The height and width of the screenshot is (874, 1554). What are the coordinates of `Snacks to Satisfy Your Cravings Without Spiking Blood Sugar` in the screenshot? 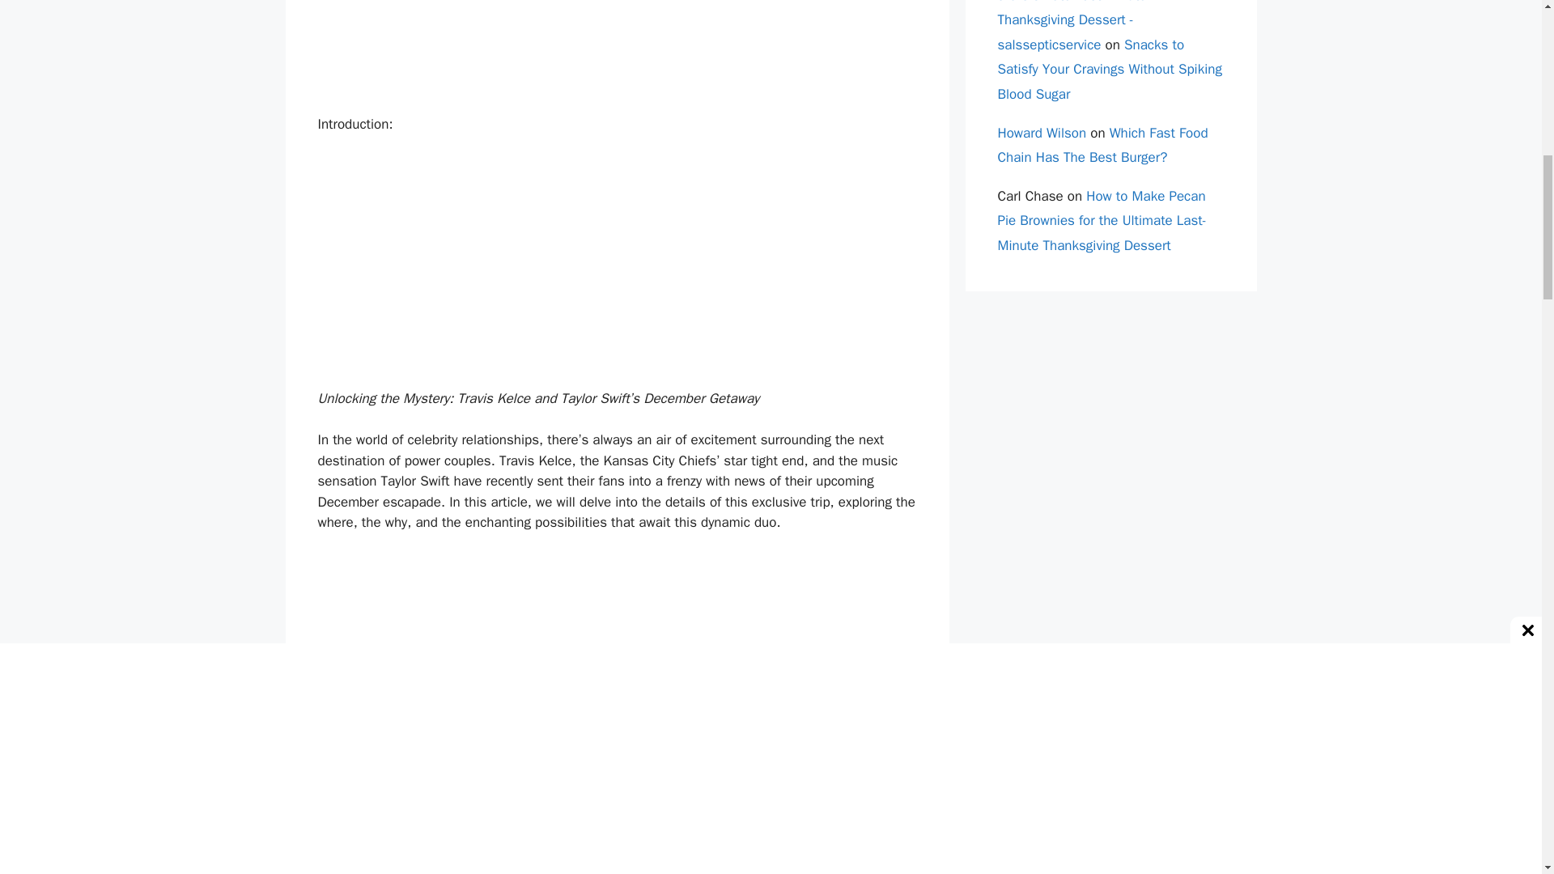 It's located at (1109, 70).